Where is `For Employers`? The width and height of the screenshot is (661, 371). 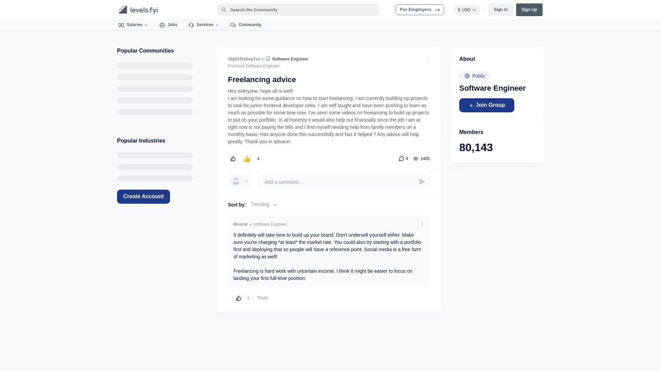
For Employers is located at coordinates (420, 10).